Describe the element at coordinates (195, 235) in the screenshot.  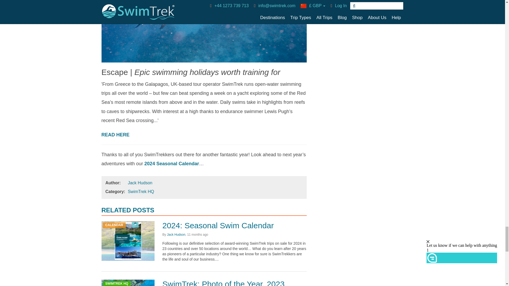
I see `04 September, 2023 00:07` at that location.